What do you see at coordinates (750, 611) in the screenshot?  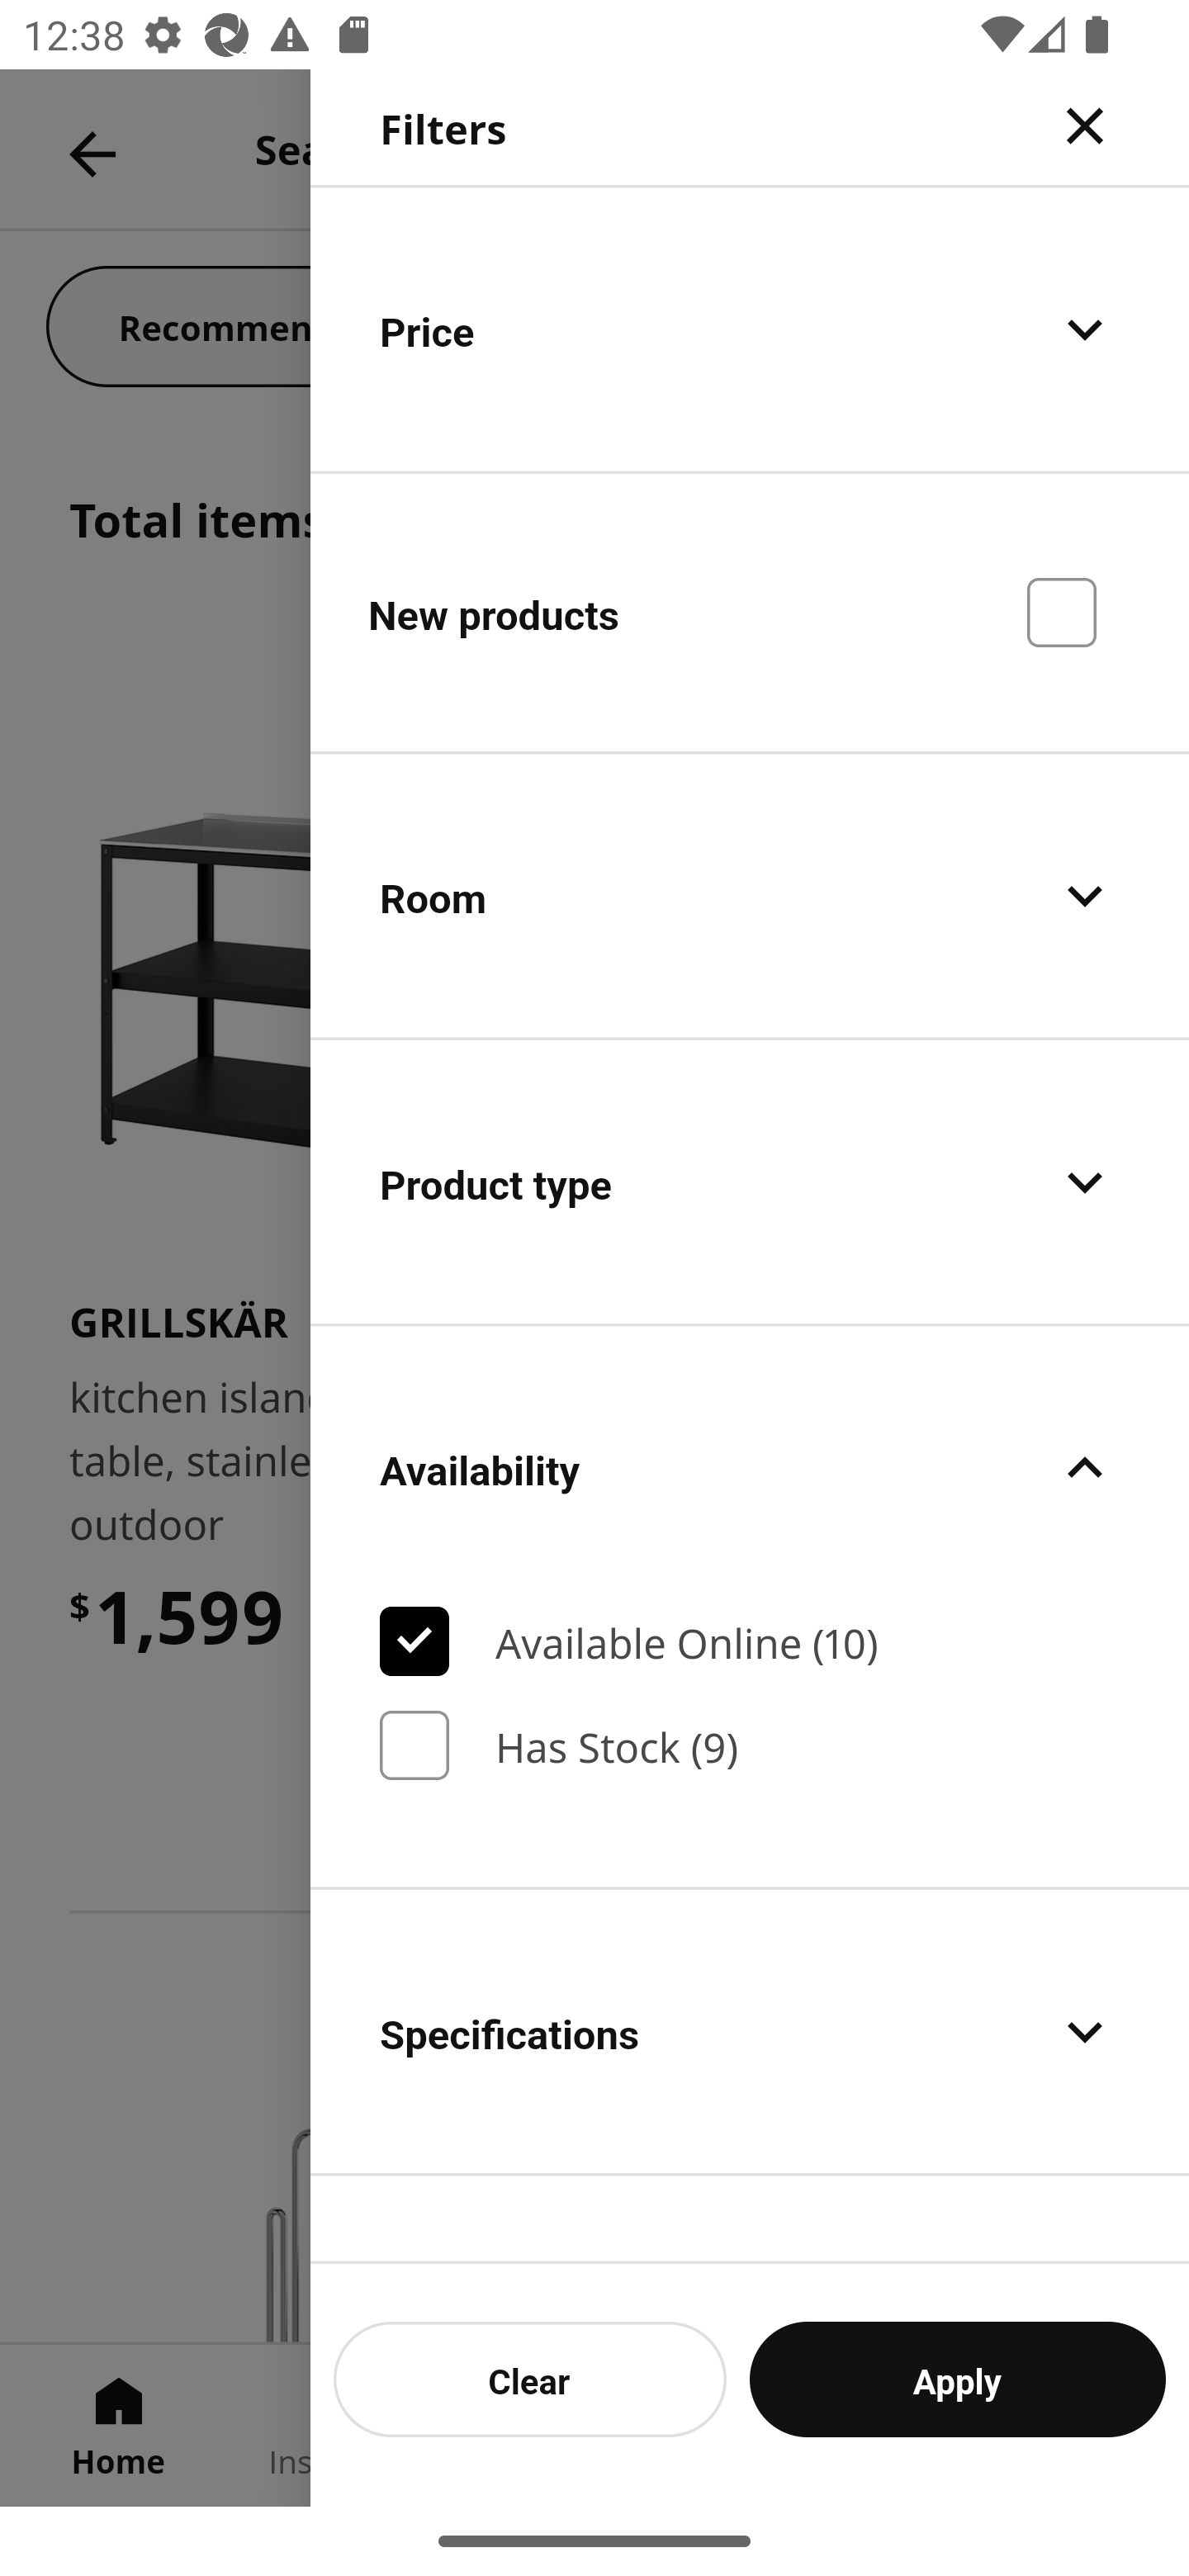 I see `New products` at bounding box center [750, 611].